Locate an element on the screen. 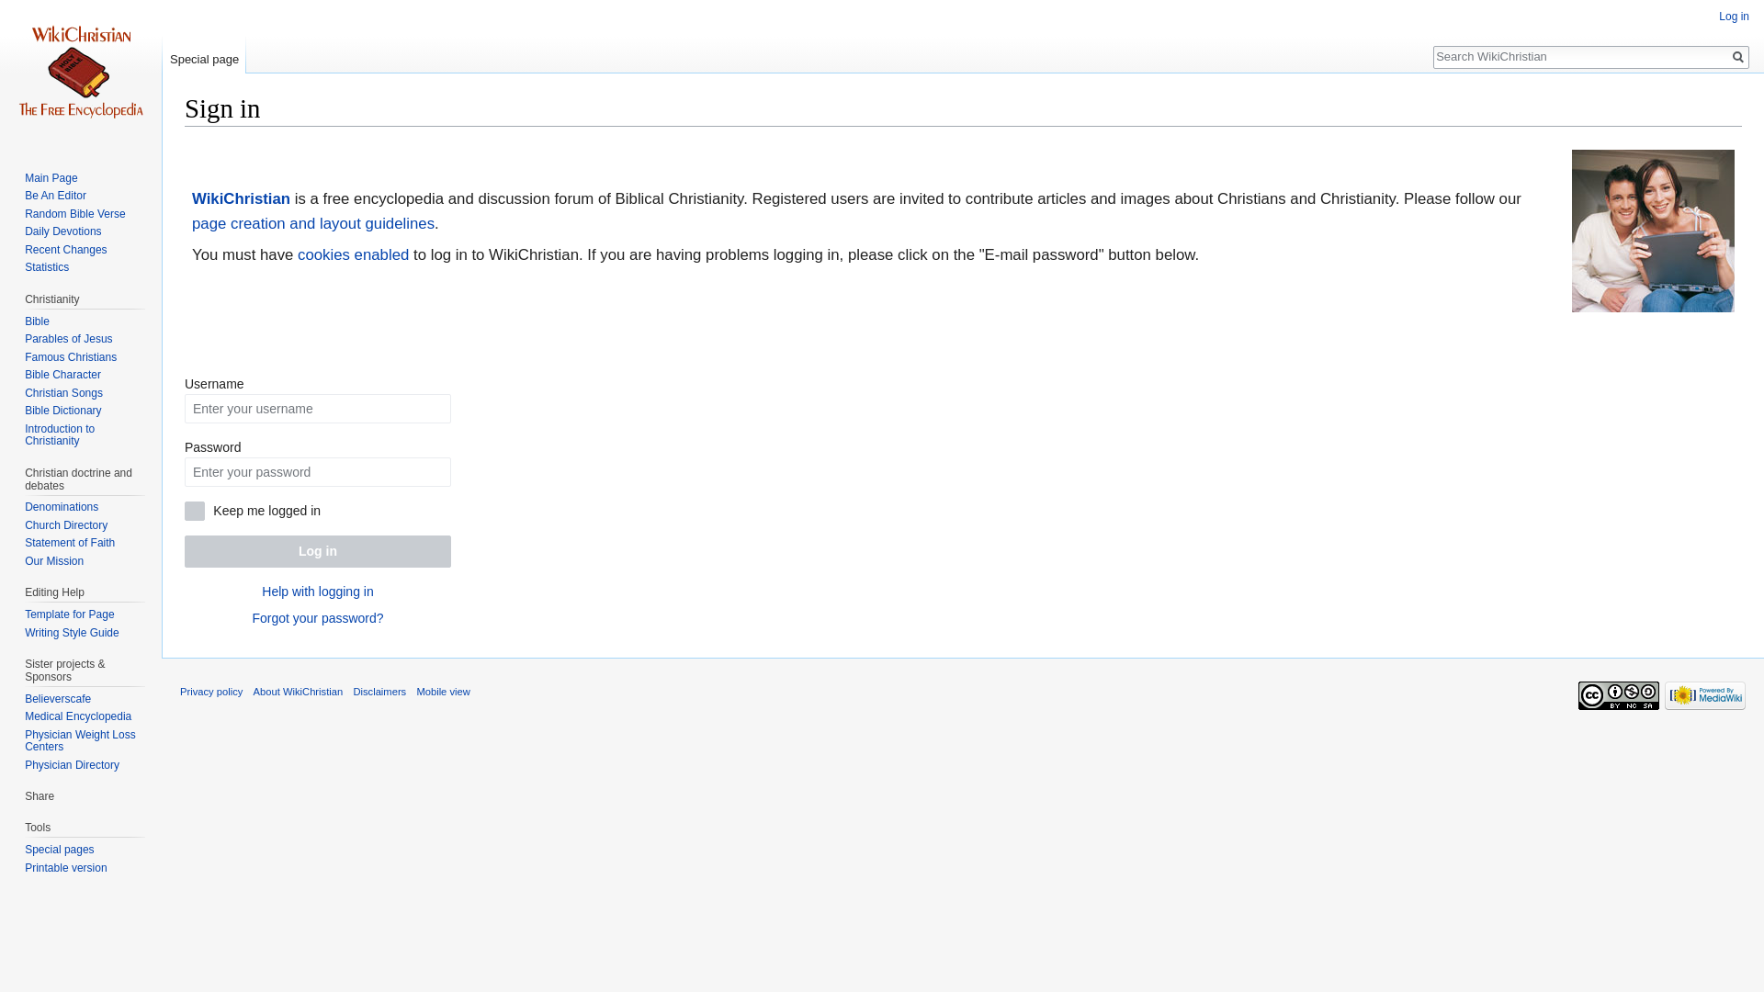 The width and height of the screenshot is (1764, 992). Medical Encyclopedia is located at coordinates (77, 716).